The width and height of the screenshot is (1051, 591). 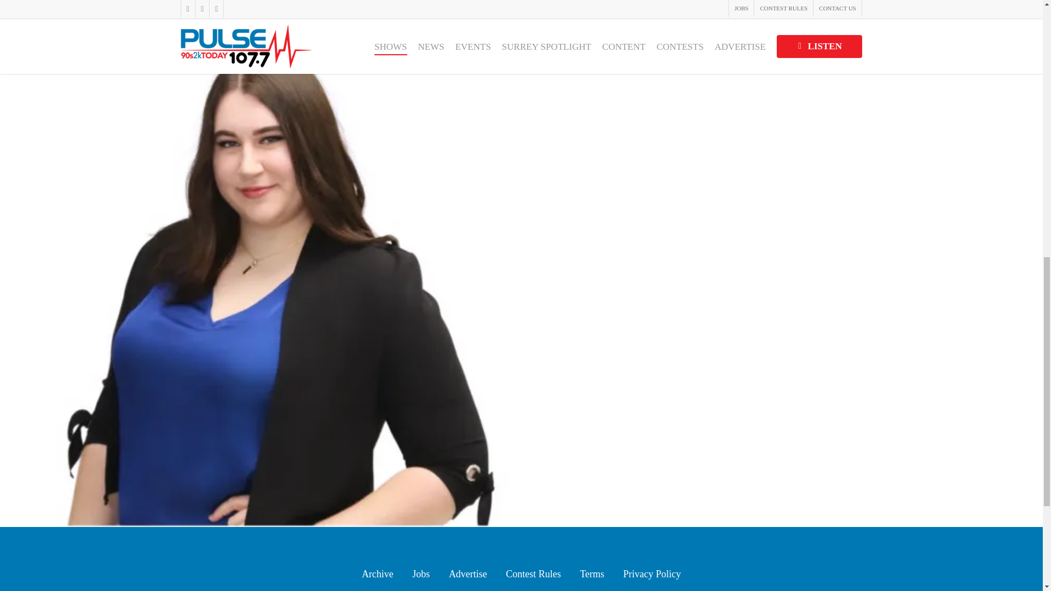 What do you see at coordinates (533, 573) in the screenshot?
I see `Contest Rules` at bounding box center [533, 573].